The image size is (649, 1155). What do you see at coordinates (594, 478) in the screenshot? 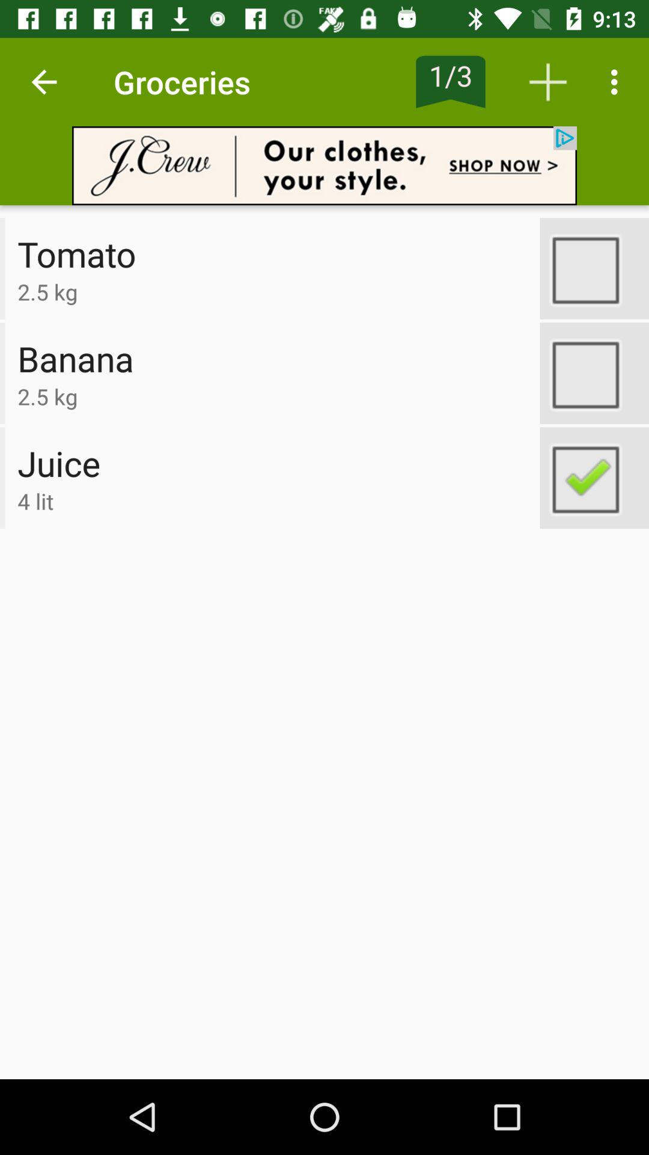
I see `check item on list` at bounding box center [594, 478].